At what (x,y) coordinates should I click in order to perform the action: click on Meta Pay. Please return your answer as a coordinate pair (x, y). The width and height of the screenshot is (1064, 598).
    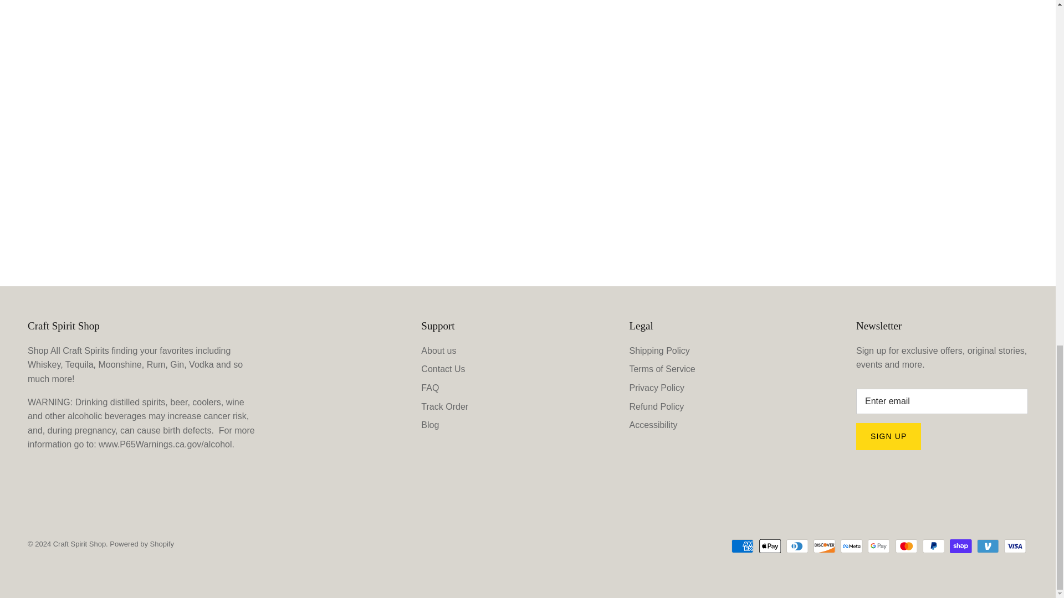
    Looking at the image, I should click on (851, 546).